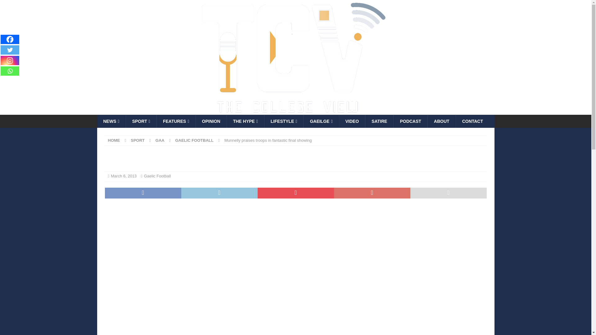  I want to click on The College View, so click(280, 111).